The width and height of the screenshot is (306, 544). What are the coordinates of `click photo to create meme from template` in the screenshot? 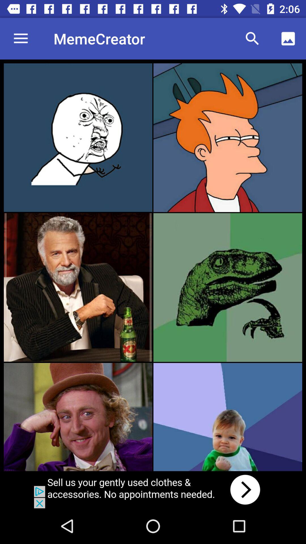 It's located at (228, 138).